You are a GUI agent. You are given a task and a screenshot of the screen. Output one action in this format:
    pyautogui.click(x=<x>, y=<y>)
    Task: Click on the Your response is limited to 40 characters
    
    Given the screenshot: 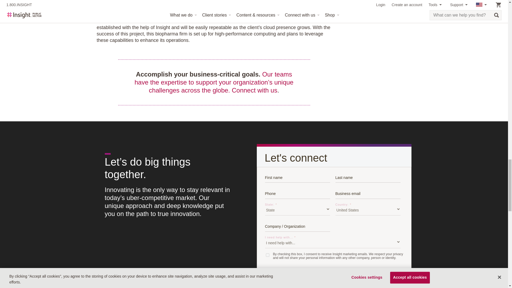 What is the action you would take?
    pyautogui.click(x=298, y=226)
    